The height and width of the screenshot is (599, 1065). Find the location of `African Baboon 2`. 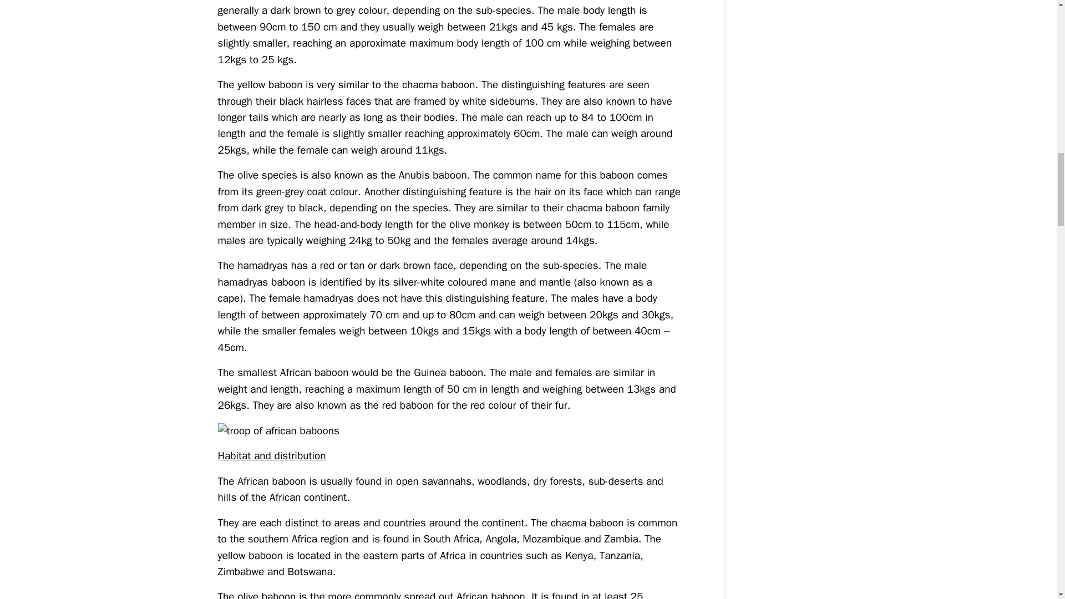

African Baboon 2 is located at coordinates (449, 430).